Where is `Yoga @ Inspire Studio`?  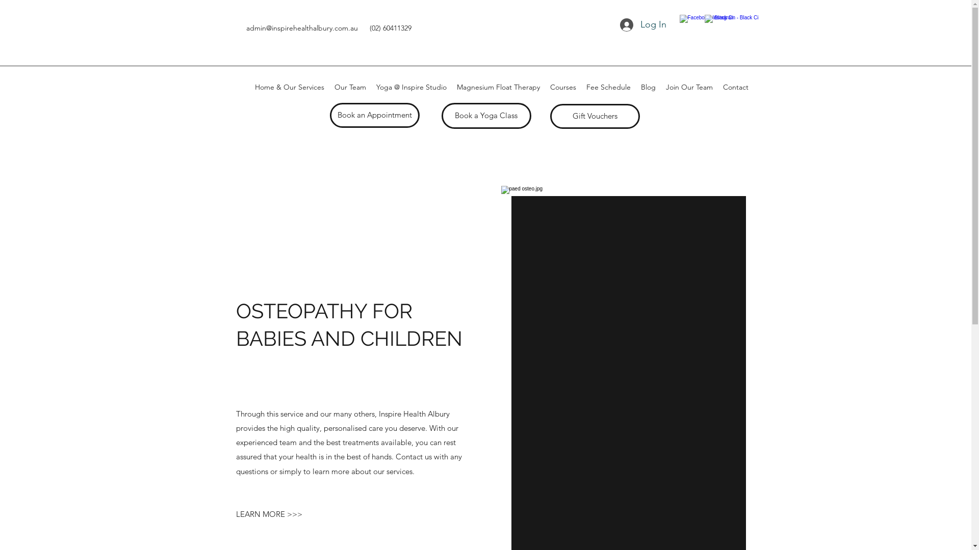
Yoga @ Inspire Studio is located at coordinates (411, 88).